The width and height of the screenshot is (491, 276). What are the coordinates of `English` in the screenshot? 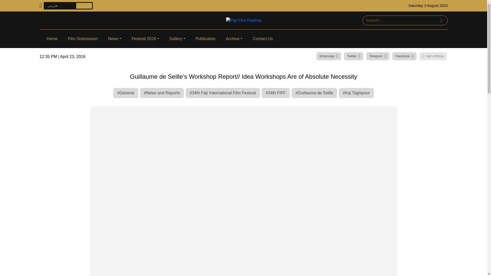 It's located at (68, 6).